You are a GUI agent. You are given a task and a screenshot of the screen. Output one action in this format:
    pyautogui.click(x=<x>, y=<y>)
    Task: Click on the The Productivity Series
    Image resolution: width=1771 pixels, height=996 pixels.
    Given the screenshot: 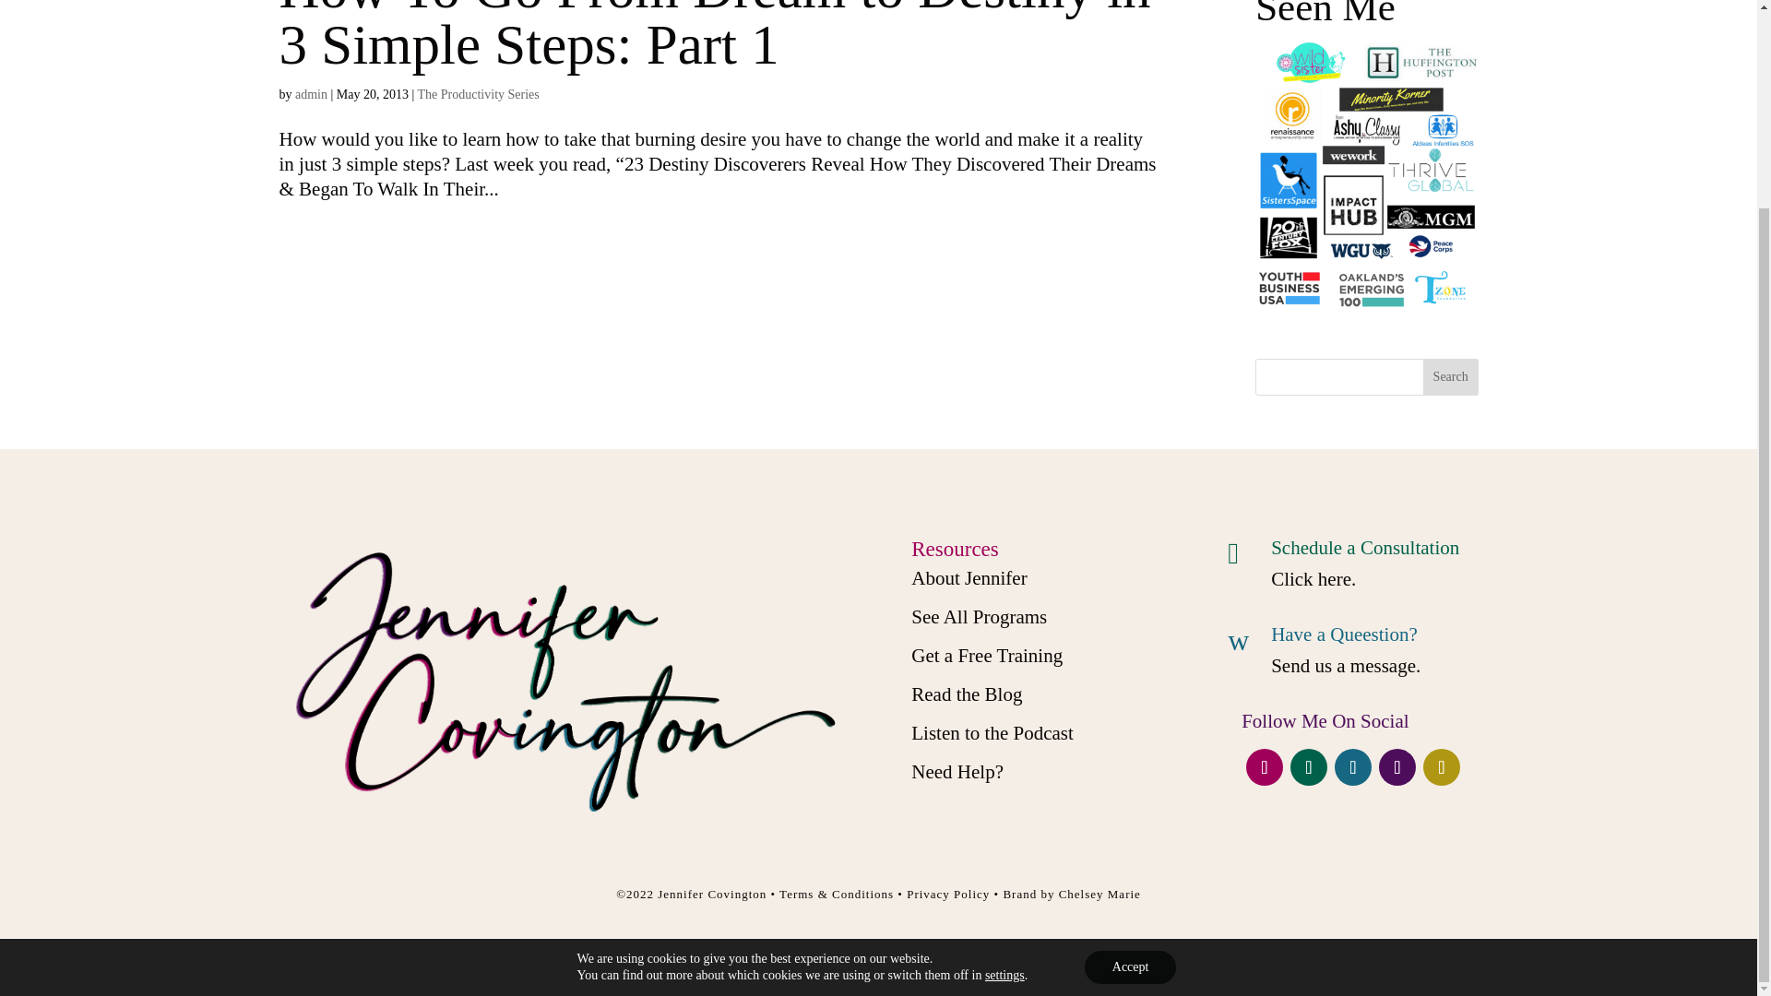 What is the action you would take?
    pyautogui.click(x=479, y=94)
    